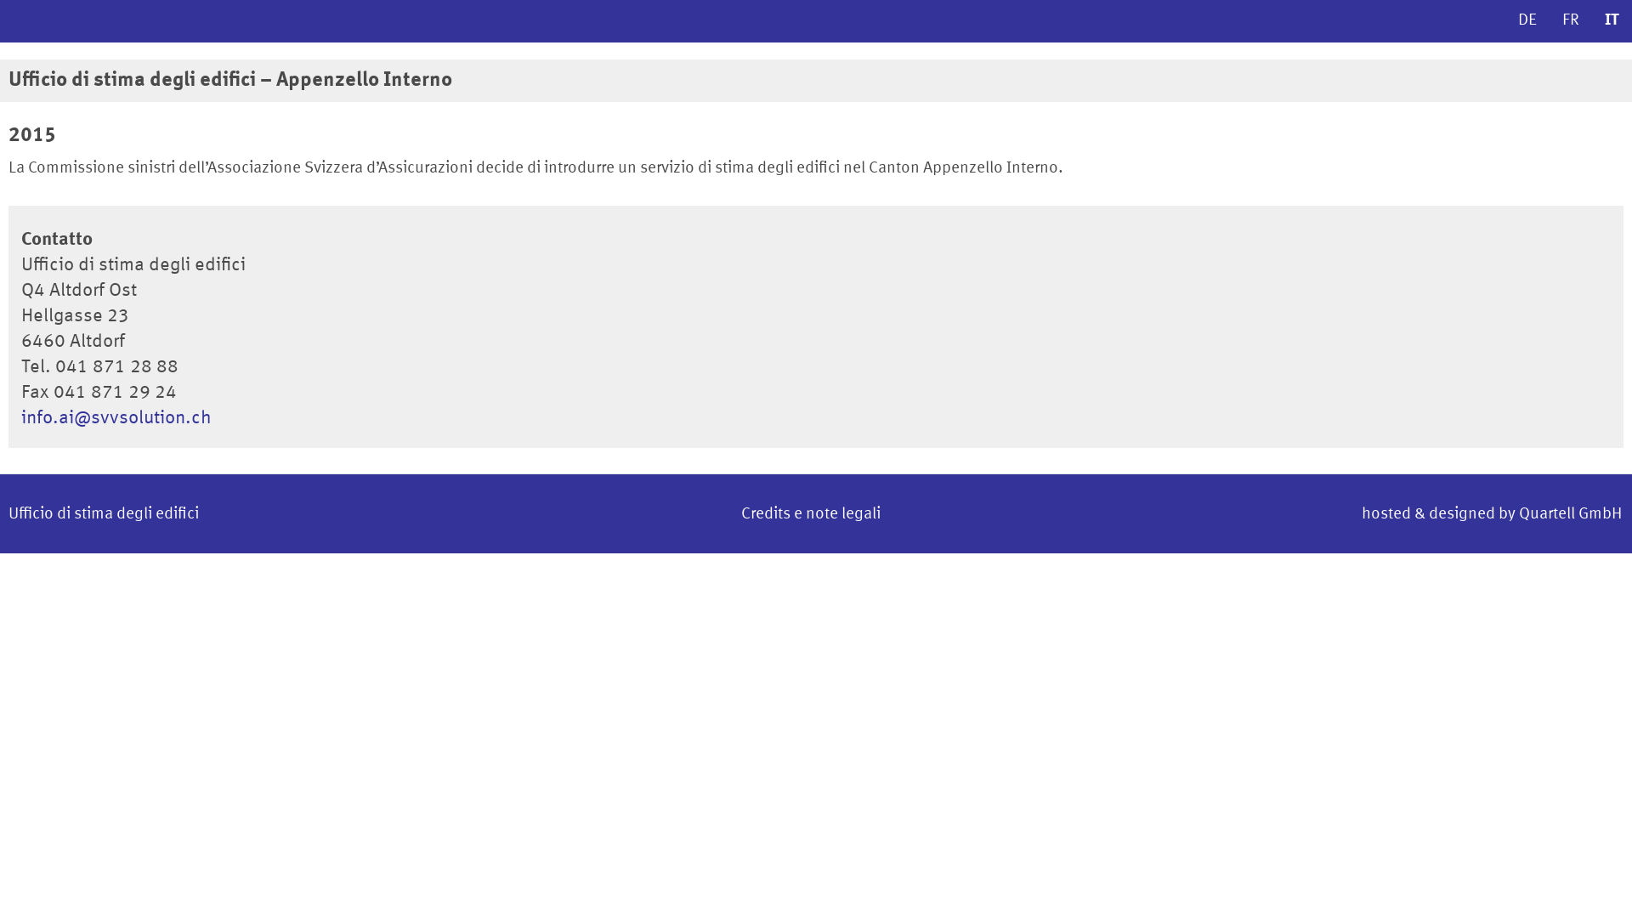 Image resolution: width=1632 pixels, height=918 pixels. What do you see at coordinates (811, 515) in the screenshot?
I see `Credits e note legali` at bounding box center [811, 515].